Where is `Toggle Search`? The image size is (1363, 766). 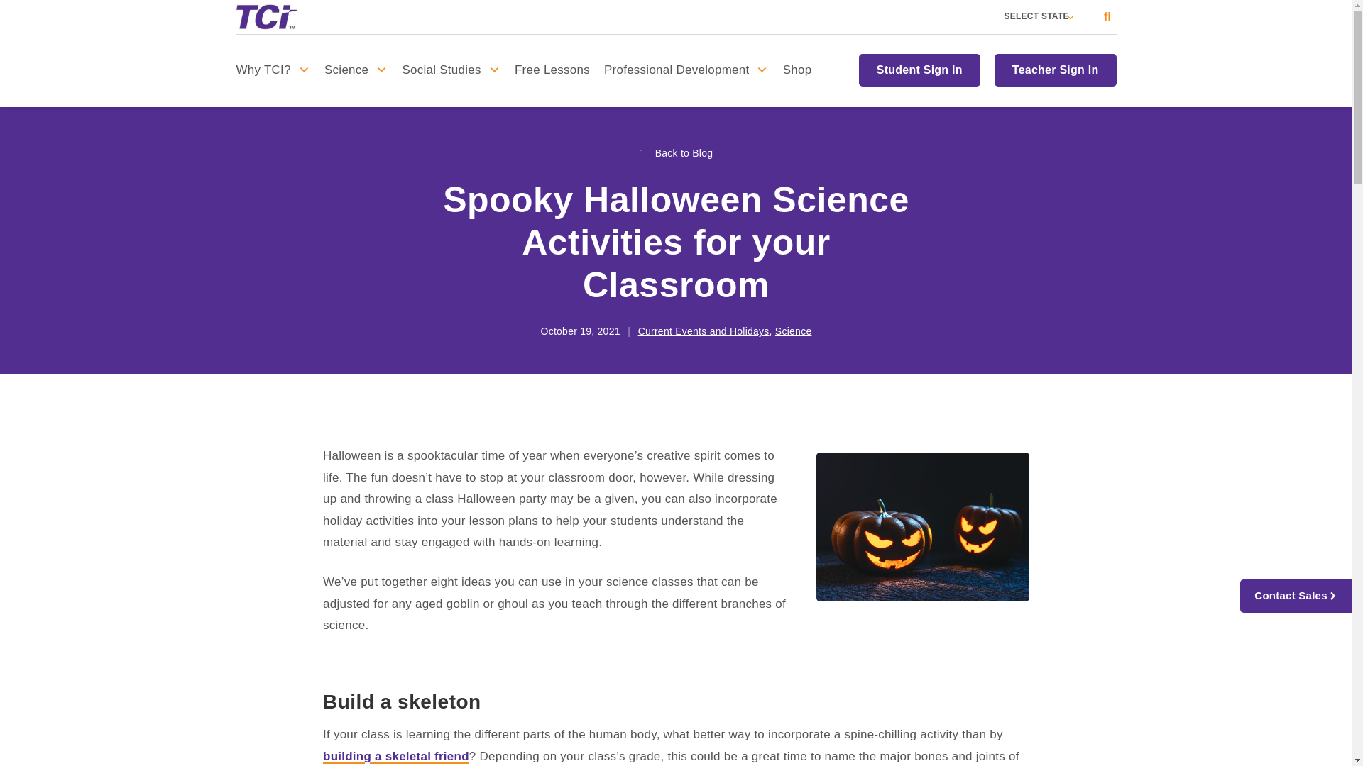 Toggle Search is located at coordinates (1107, 17).